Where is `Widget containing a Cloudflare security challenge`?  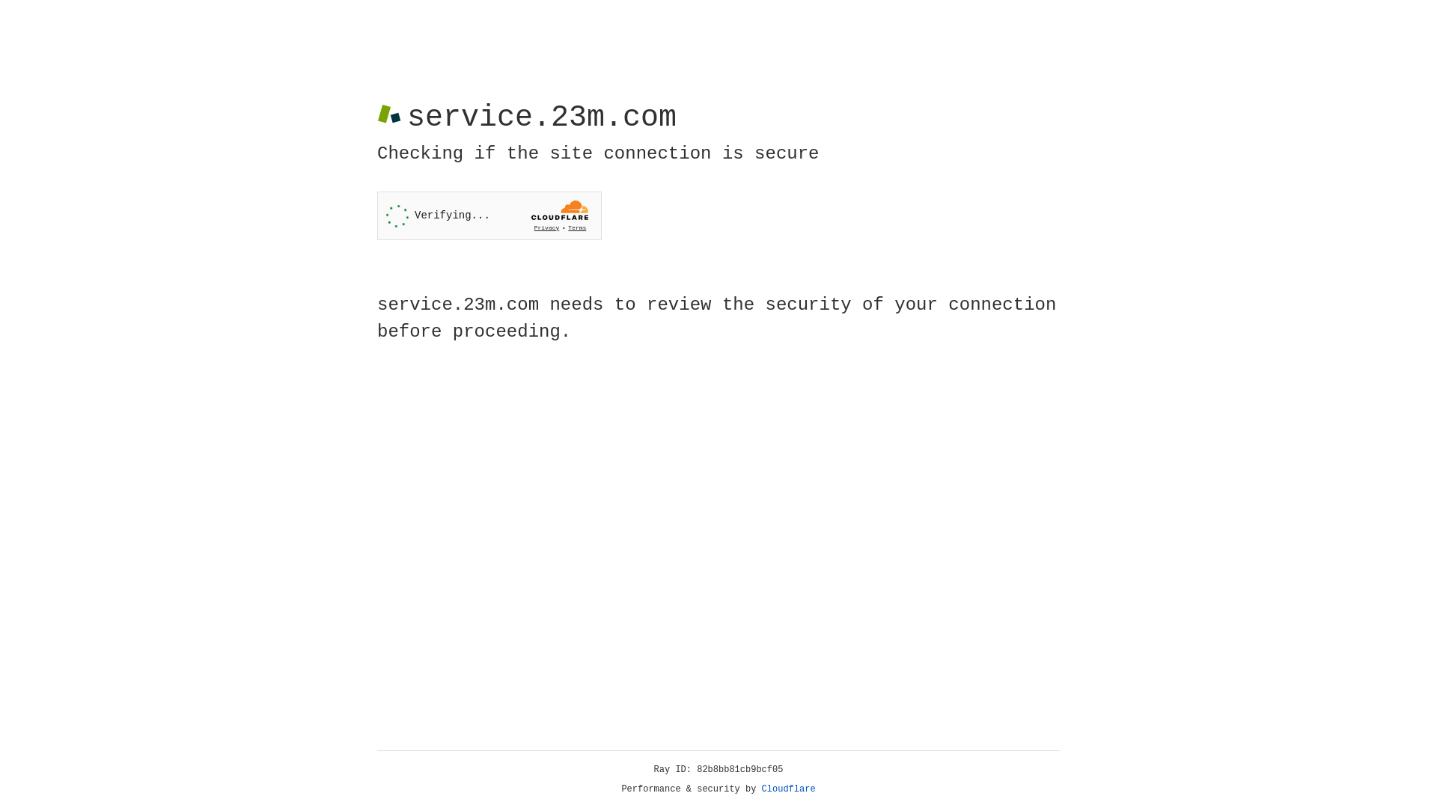 Widget containing a Cloudflare security challenge is located at coordinates (489, 215).